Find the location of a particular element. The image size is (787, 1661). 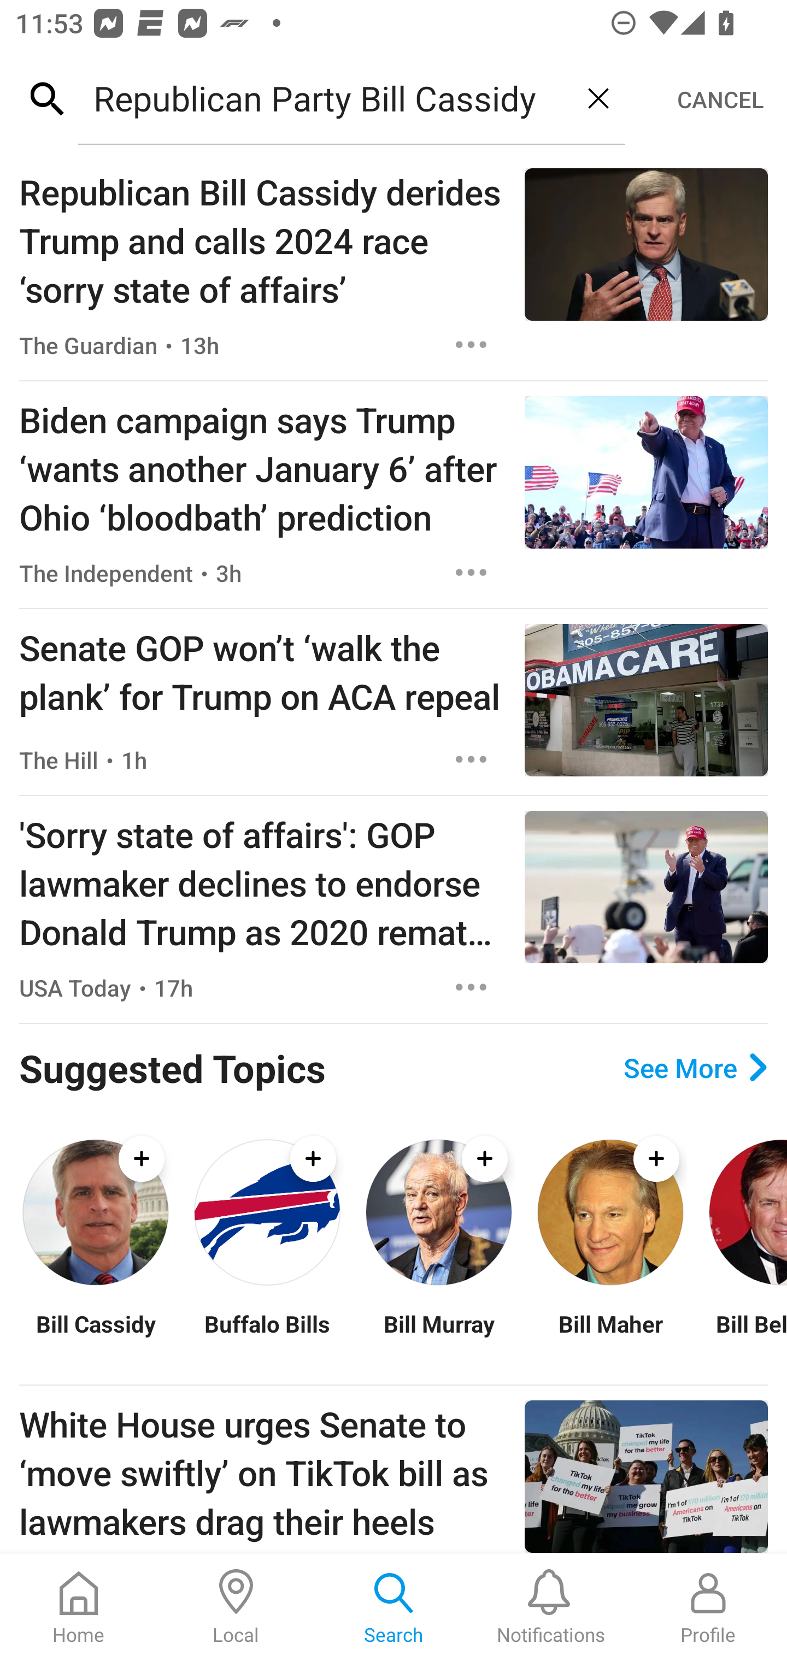

Notifications is located at coordinates (551, 1607).